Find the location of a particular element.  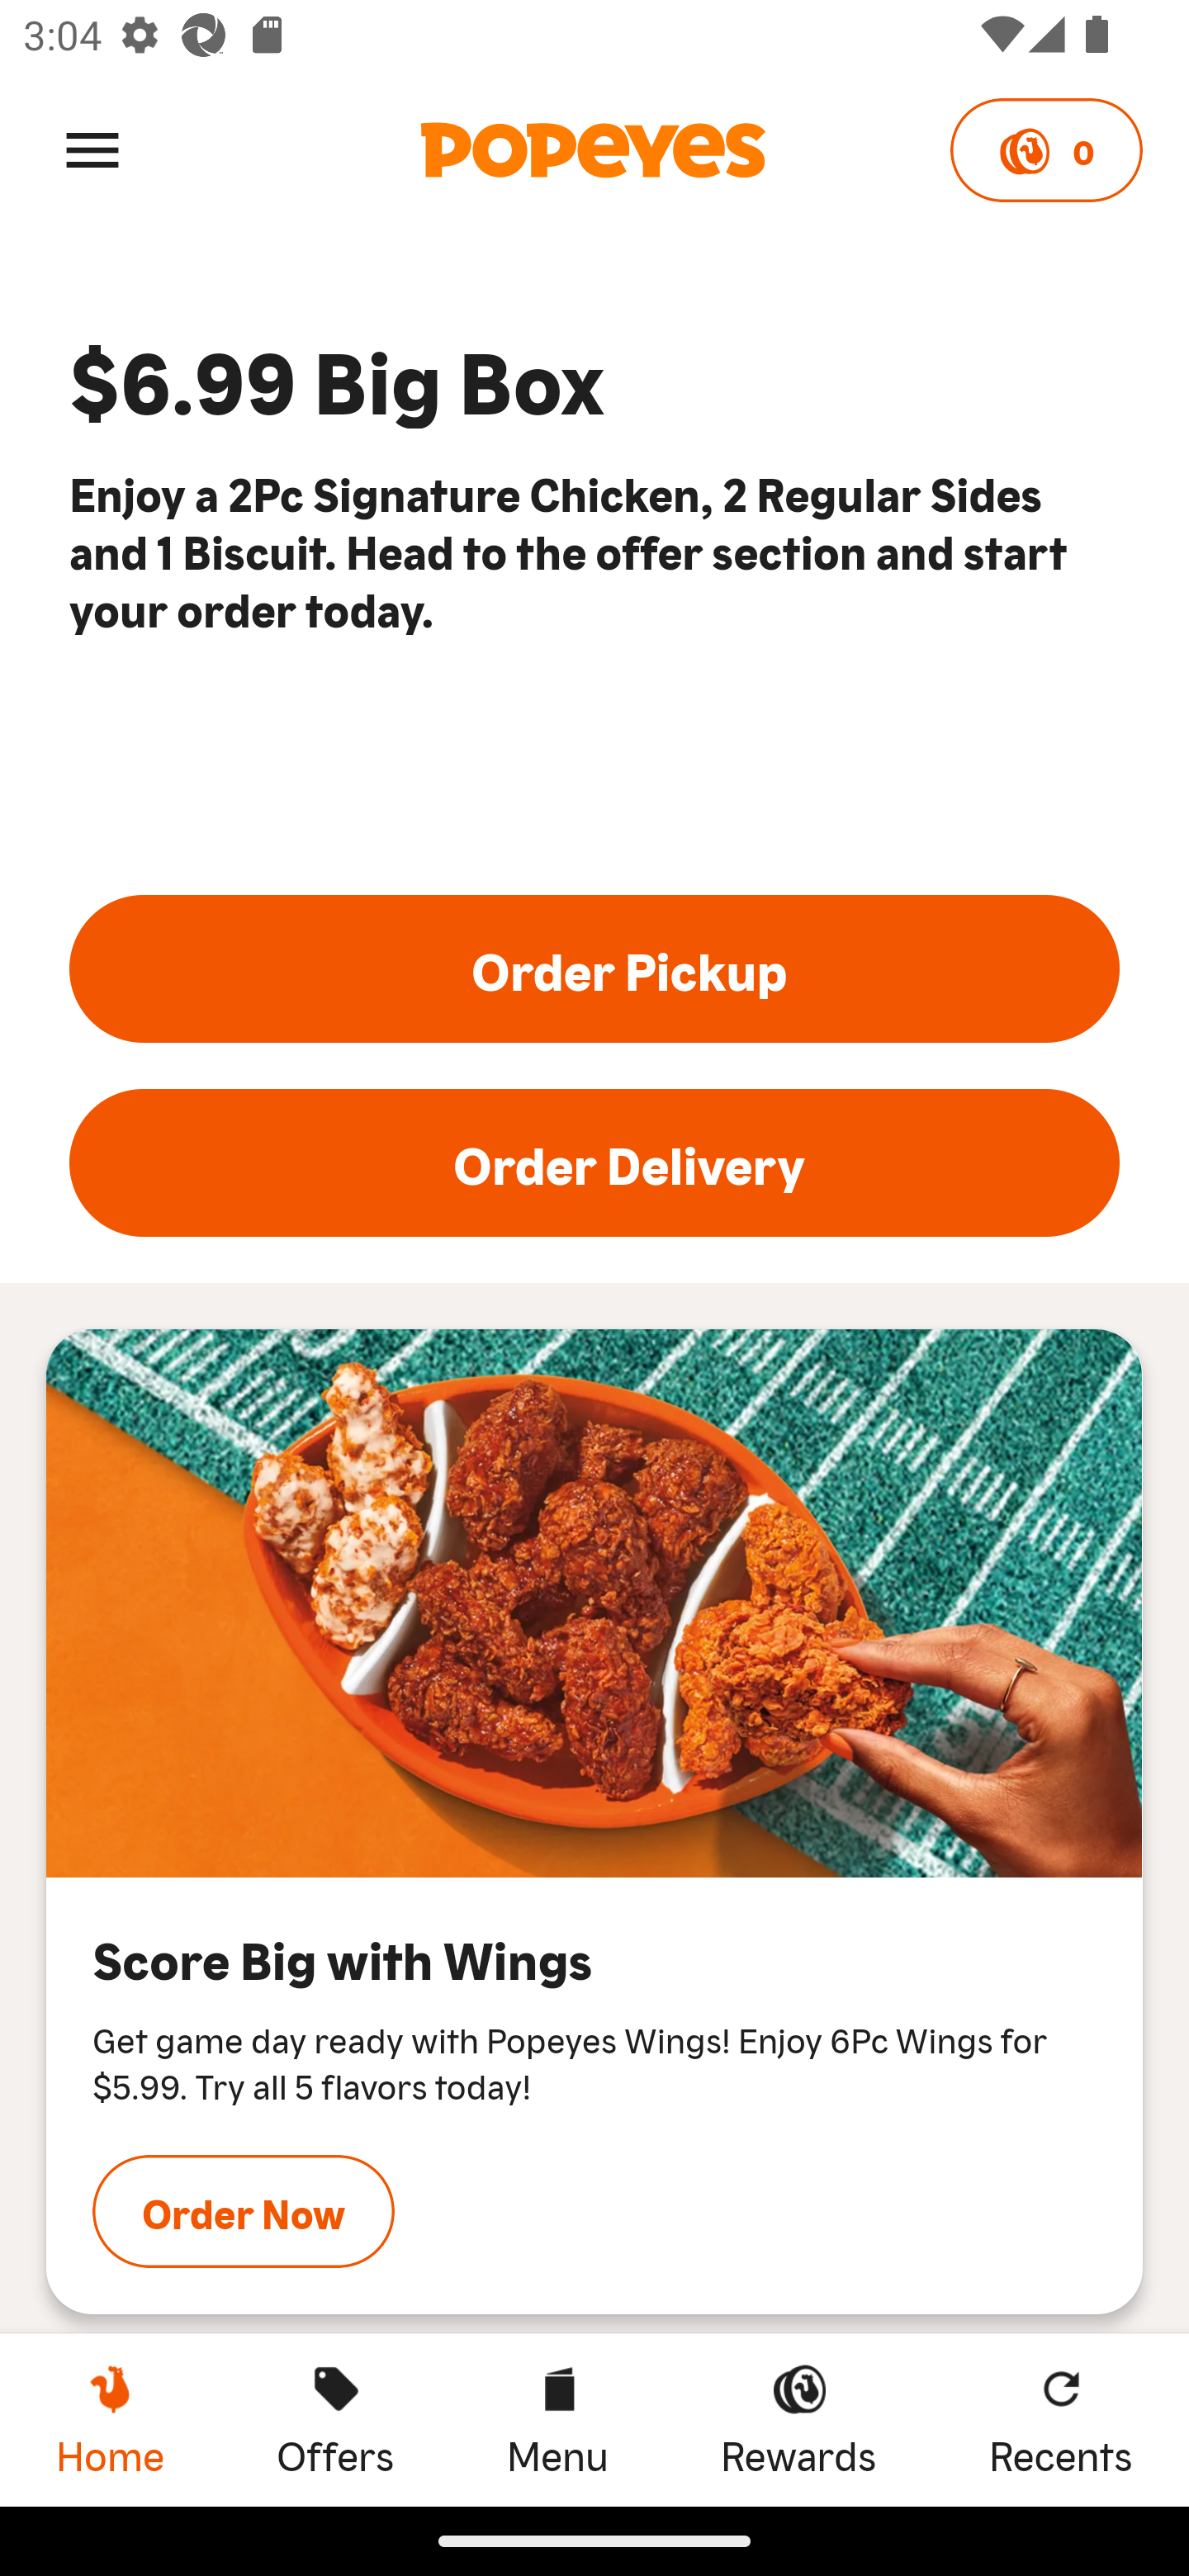

Menu Menu Menu is located at coordinates (557, 2419).